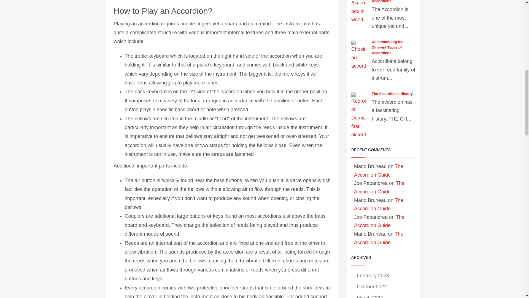 This screenshot has width=529, height=298. What do you see at coordinates (379, 221) in the screenshot?
I see `The Accordion Guide` at bounding box center [379, 221].